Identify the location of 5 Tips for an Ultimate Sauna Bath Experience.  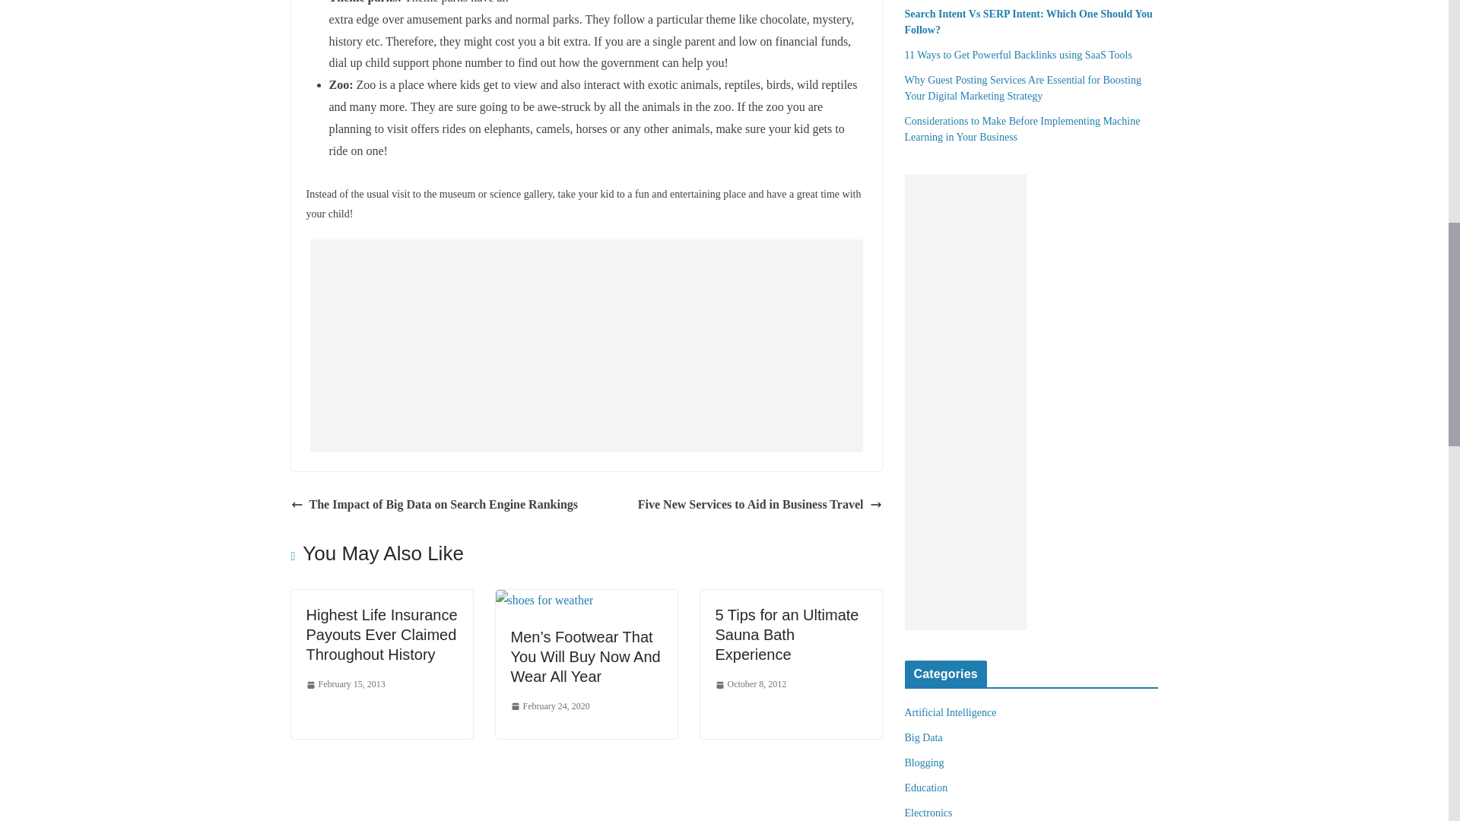
(786, 634).